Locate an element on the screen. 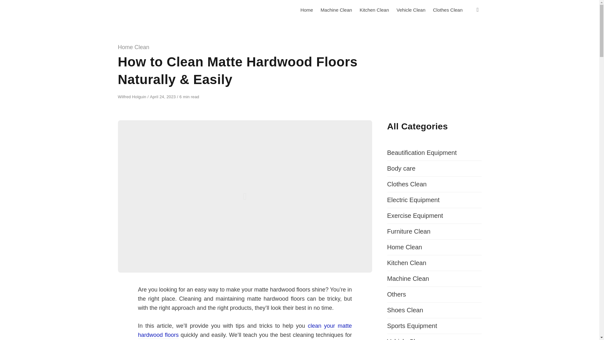  Electric Equipment is located at coordinates (413, 200).